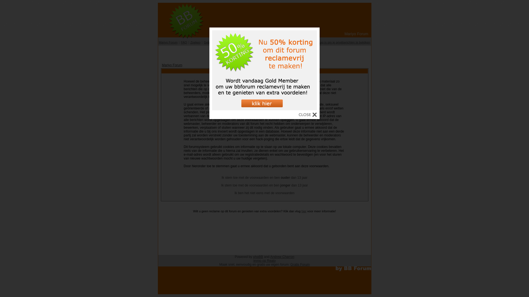 The width and height of the screenshot is (529, 297). What do you see at coordinates (264, 193) in the screenshot?
I see `Ik ben het niet eens met de voorwaarden` at bounding box center [264, 193].